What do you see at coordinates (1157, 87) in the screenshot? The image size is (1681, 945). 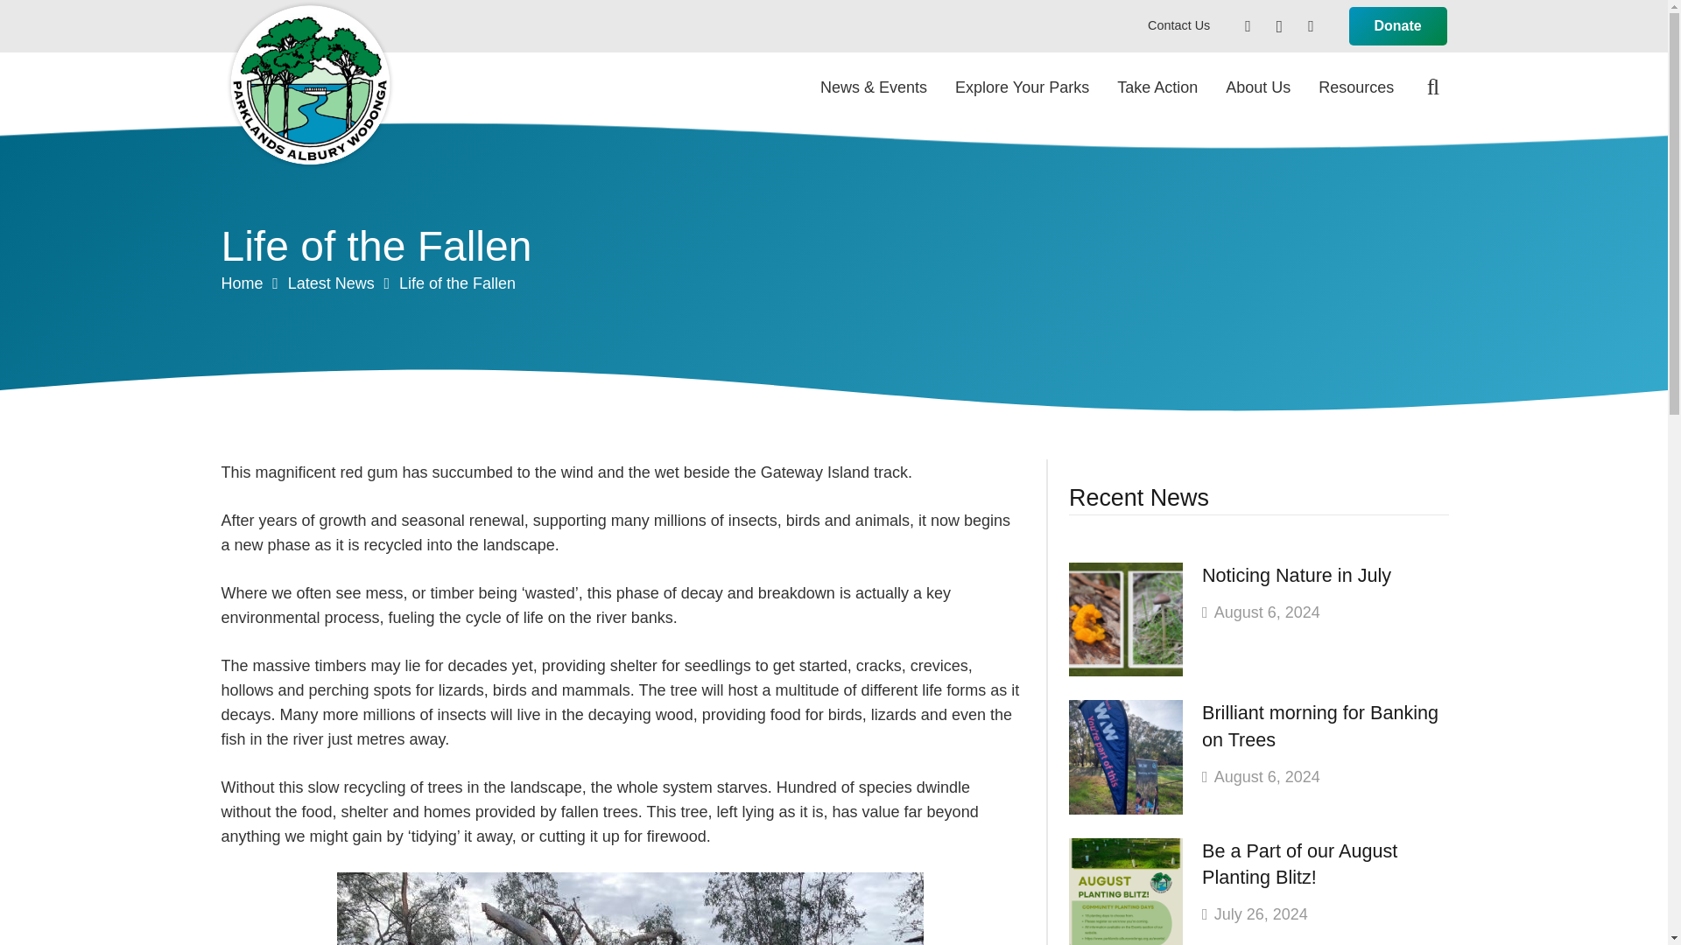 I see `Take Action` at bounding box center [1157, 87].